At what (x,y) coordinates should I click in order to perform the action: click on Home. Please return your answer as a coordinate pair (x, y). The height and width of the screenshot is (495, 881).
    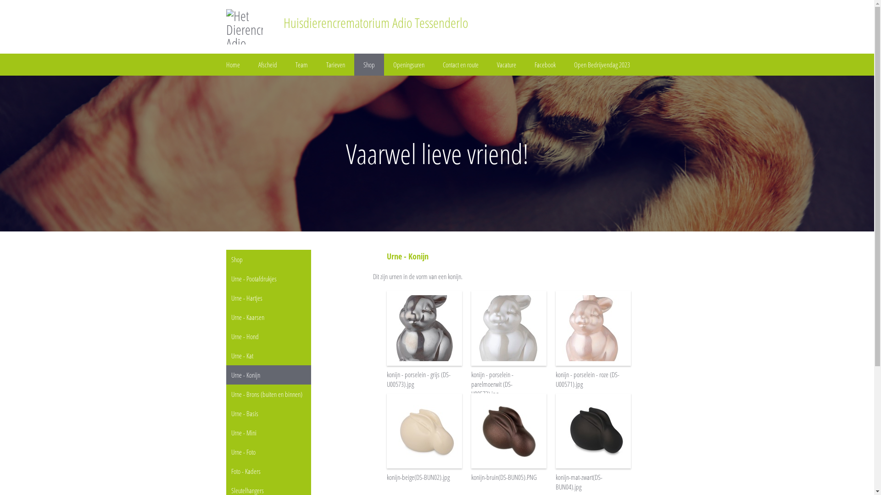
    Looking at the image, I should click on (233, 65).